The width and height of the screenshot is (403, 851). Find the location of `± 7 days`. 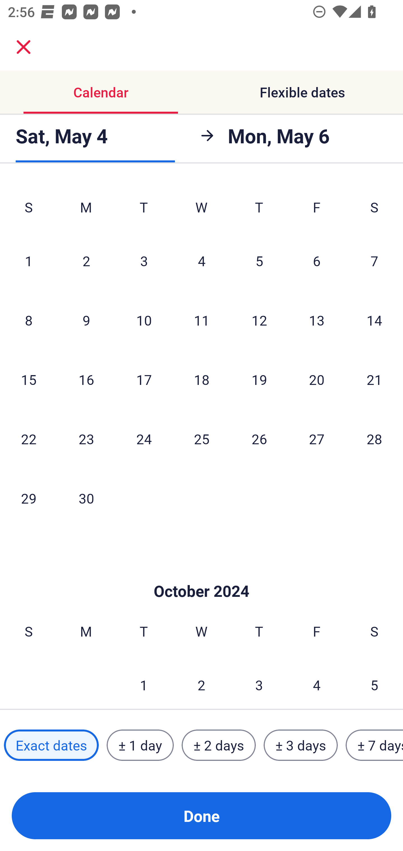

± 7 days is located at coordinates (374, 745).